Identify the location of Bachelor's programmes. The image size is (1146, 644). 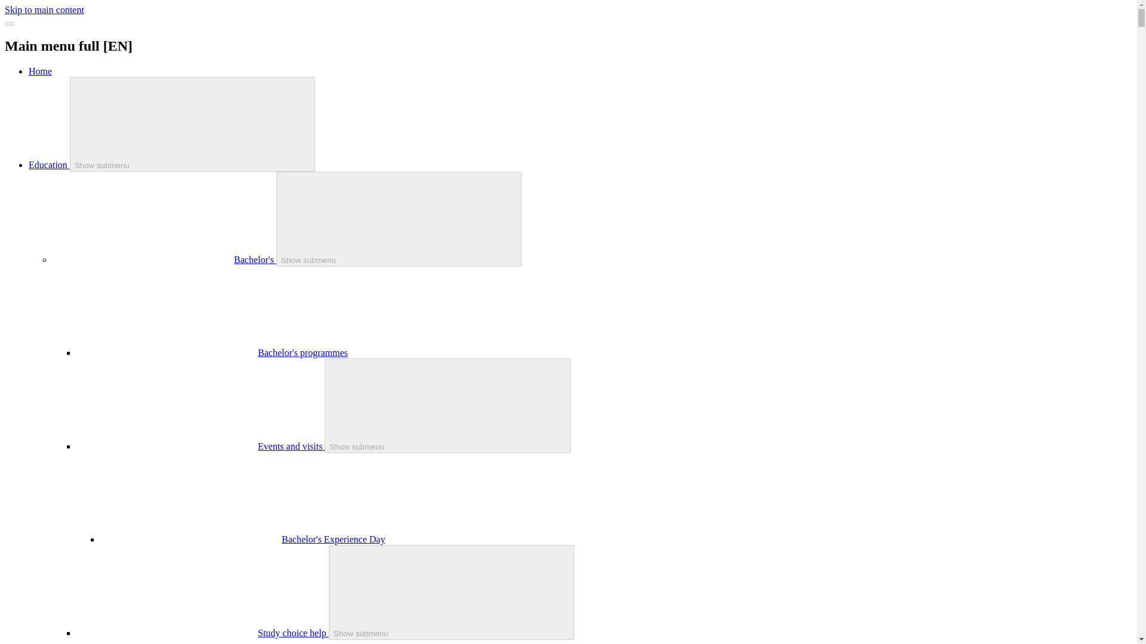
(303, 353).